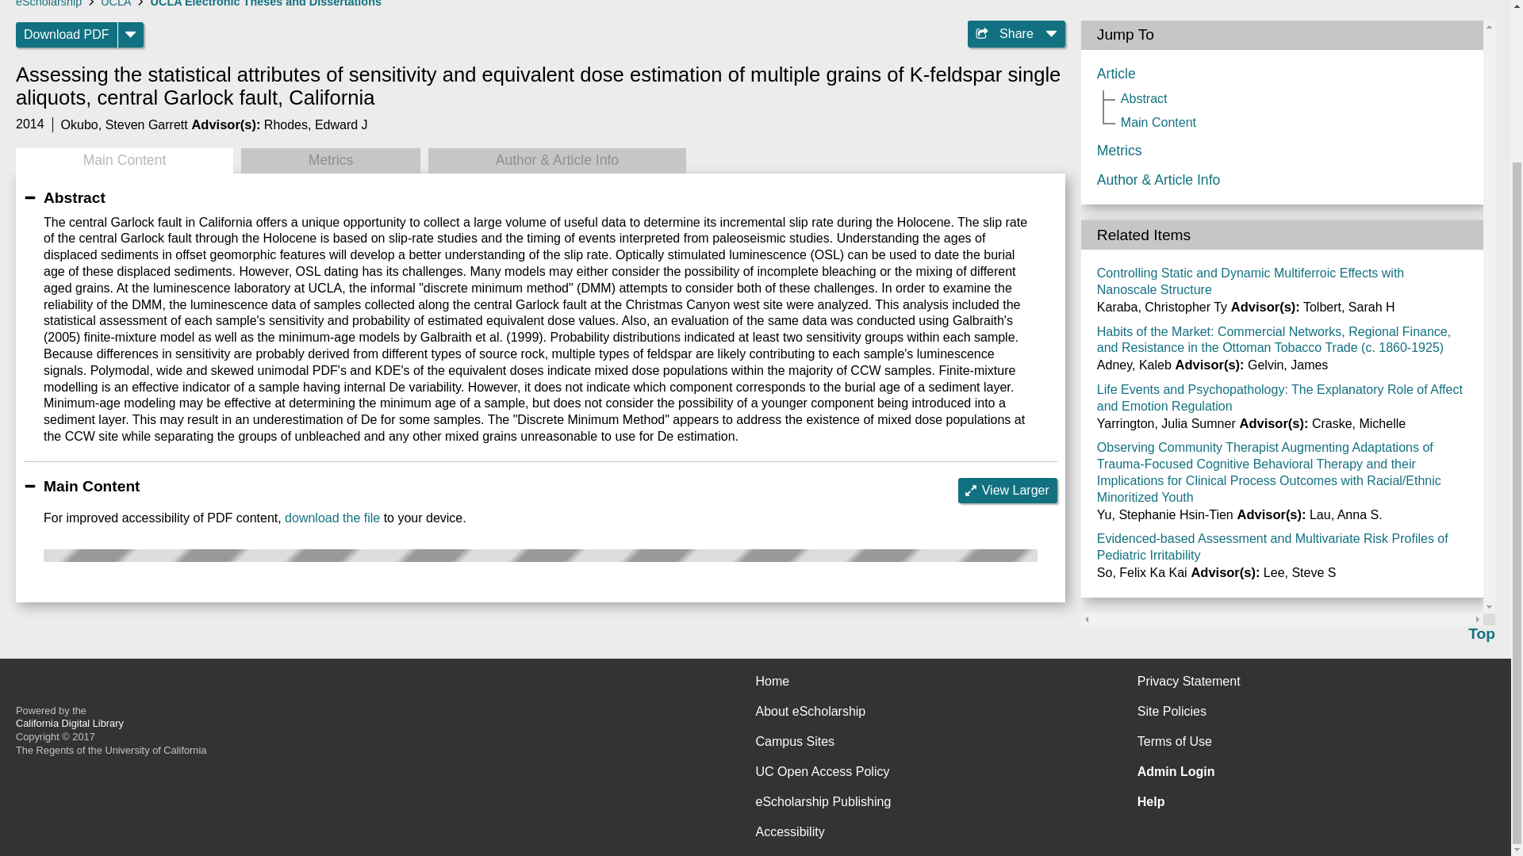 Image resolution: width=1523 pixels, height=856 pixels. I want to click on eScholarship, so click(48, 3).